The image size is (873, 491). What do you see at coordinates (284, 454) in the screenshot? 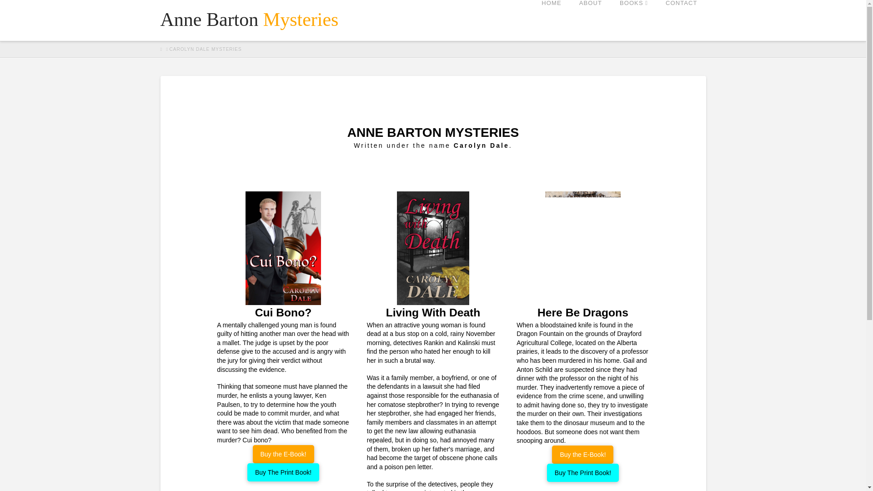
I see `Buy the E-Book!` at bounding box center [284, 454].